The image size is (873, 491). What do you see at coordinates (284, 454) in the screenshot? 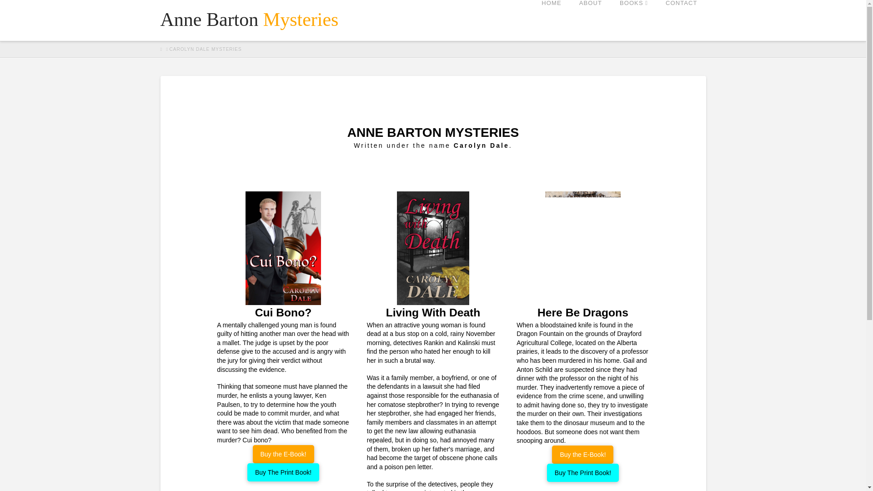
I see `Buy the E-Book!` at bounding box center [284, 454].